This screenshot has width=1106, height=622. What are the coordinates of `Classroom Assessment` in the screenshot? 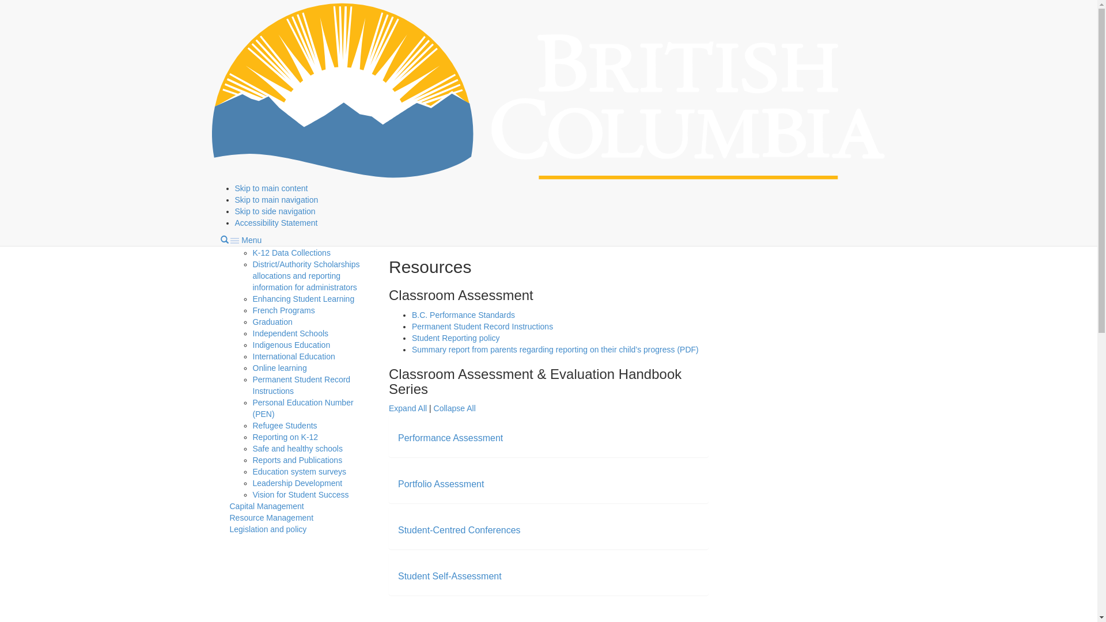 It's located at (317, 103).